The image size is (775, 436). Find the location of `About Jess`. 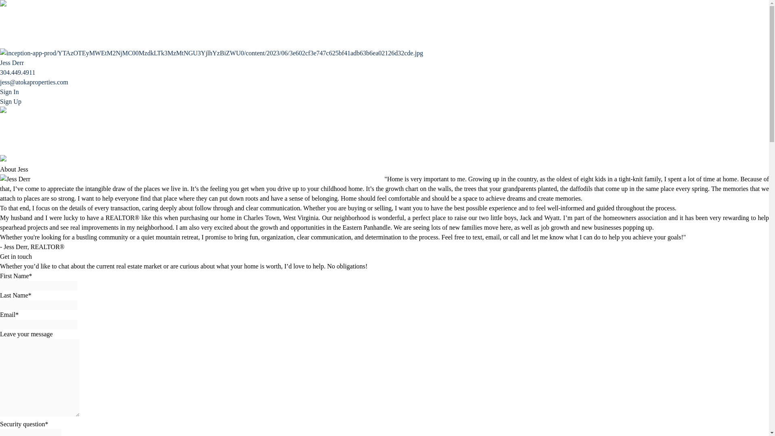

About Jess is located at coordinates (14, 140).